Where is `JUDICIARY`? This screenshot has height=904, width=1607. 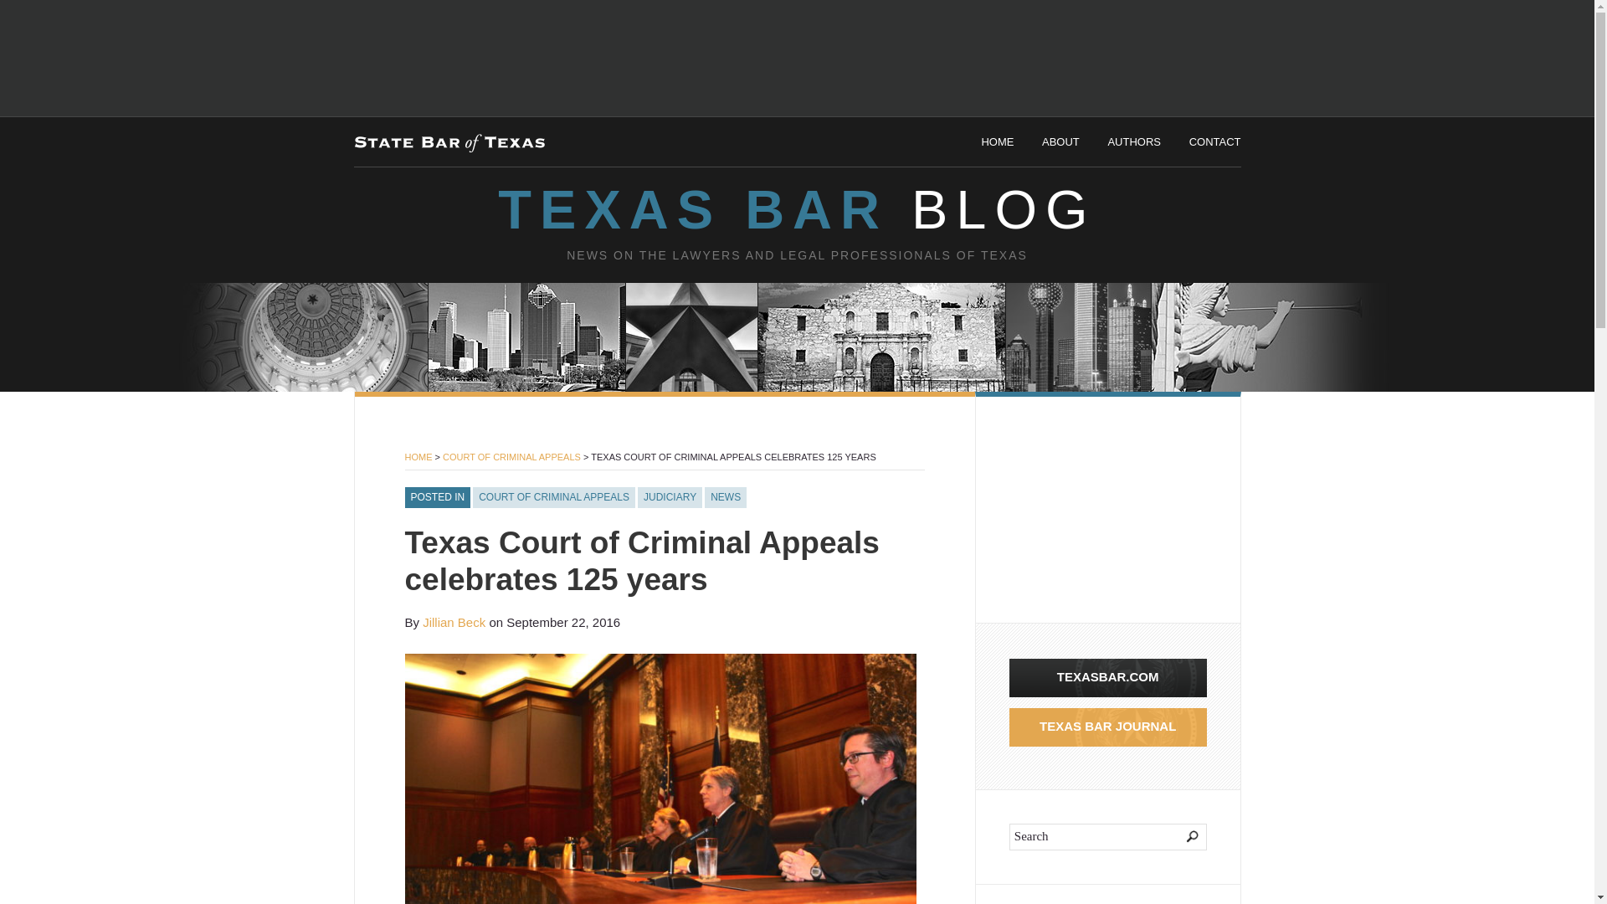
JUDICIARY is located at coordinates (670, 498).